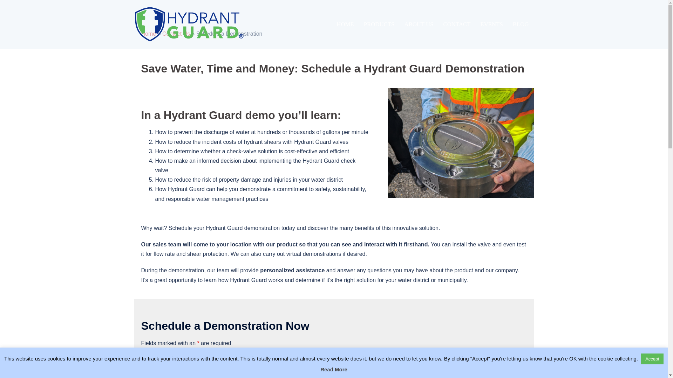 The height and width of the screenshot is (378, 673). Describe the element at coordinates (521, 24) in the screenshot. I see `BLOG` at that location.